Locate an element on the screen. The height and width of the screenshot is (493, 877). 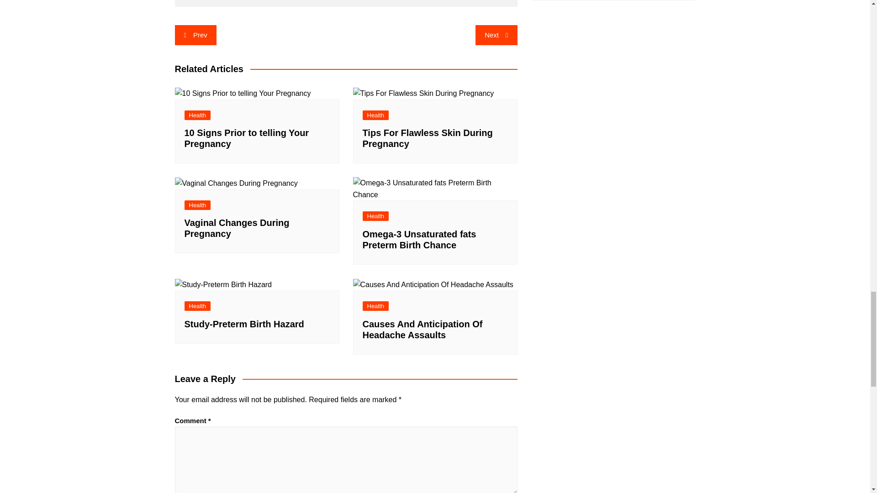
Study-Preterm Birth Hazard is located at coordinates (223, 285).